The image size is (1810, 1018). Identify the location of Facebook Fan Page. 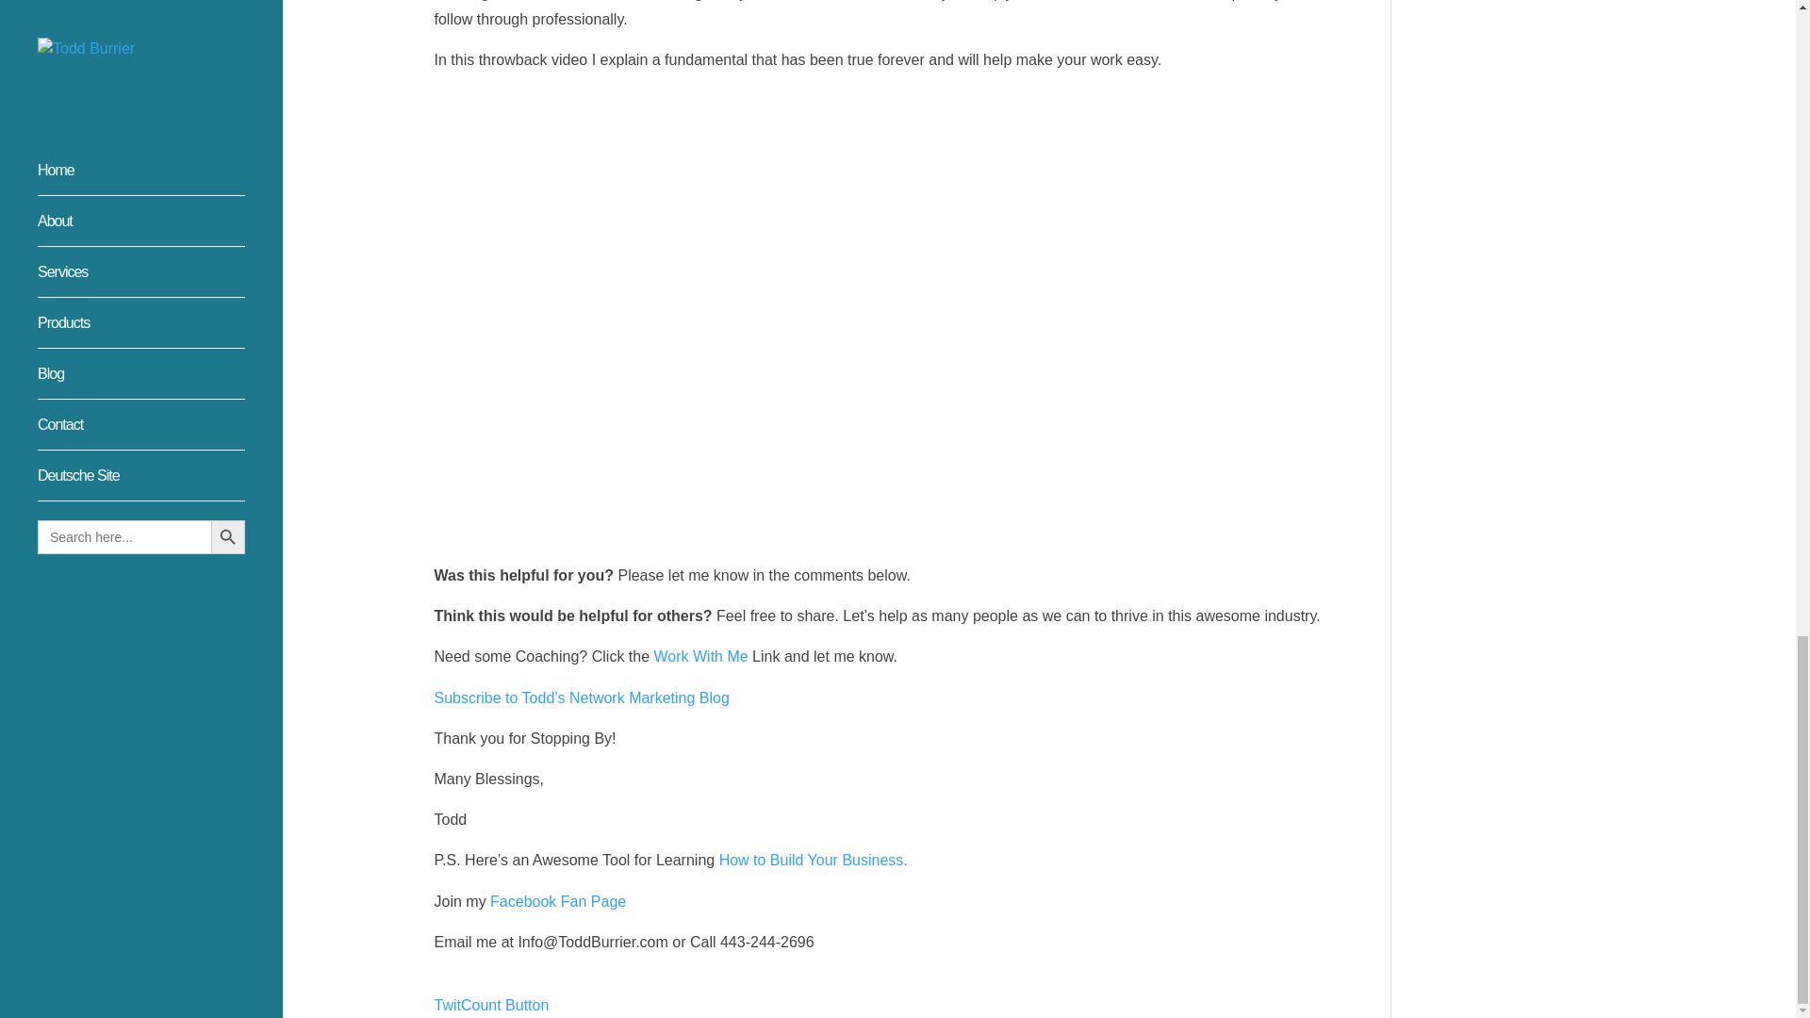
(558, 901).